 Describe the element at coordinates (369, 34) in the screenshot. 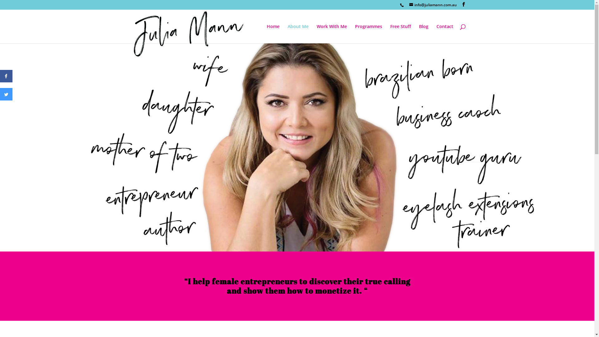

I see `Programmes` at that location.